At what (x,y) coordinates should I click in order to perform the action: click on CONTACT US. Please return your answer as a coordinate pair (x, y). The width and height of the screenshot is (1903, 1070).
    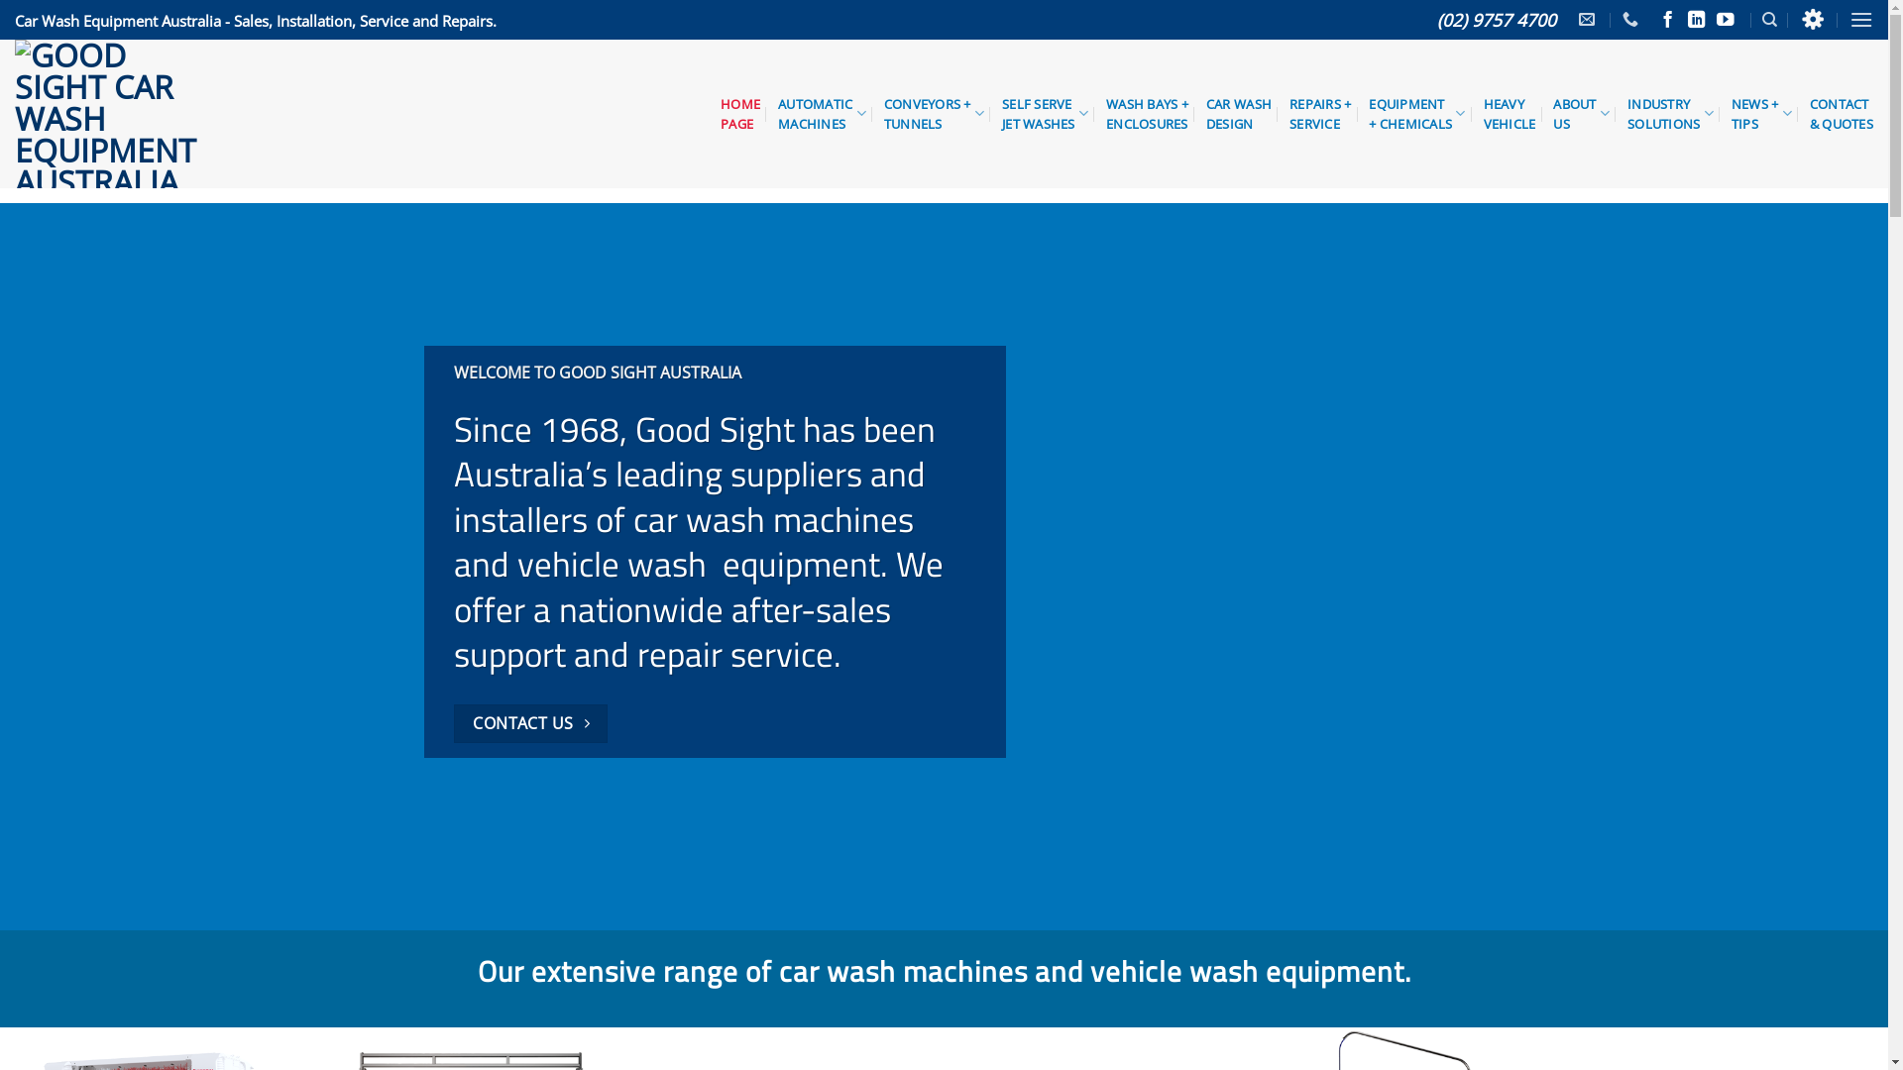
    Looking at the image, I should click on (531, 723).